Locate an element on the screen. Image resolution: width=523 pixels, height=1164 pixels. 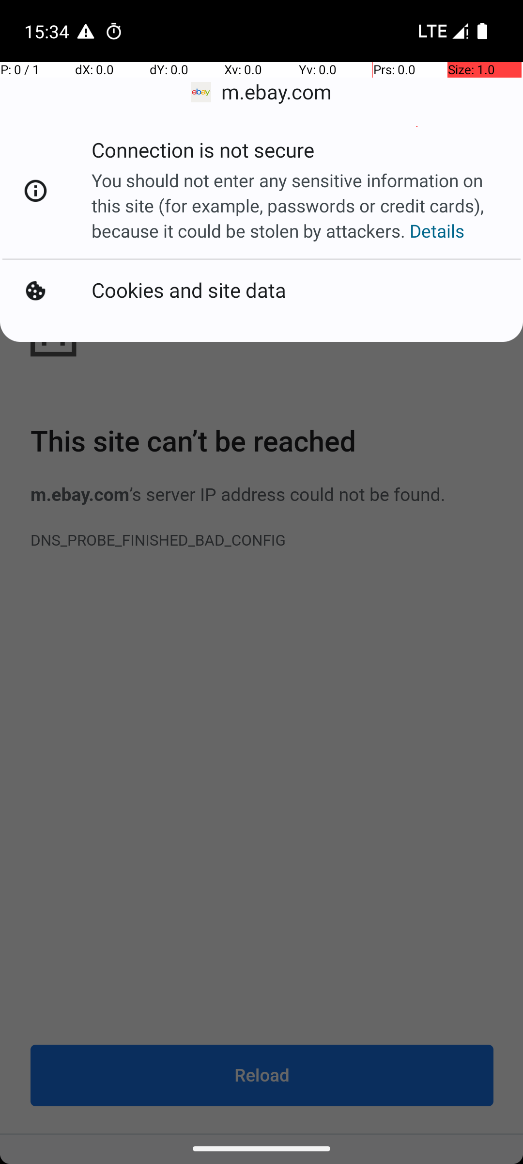
Cookies and site data is located at coordinates (189, 291).